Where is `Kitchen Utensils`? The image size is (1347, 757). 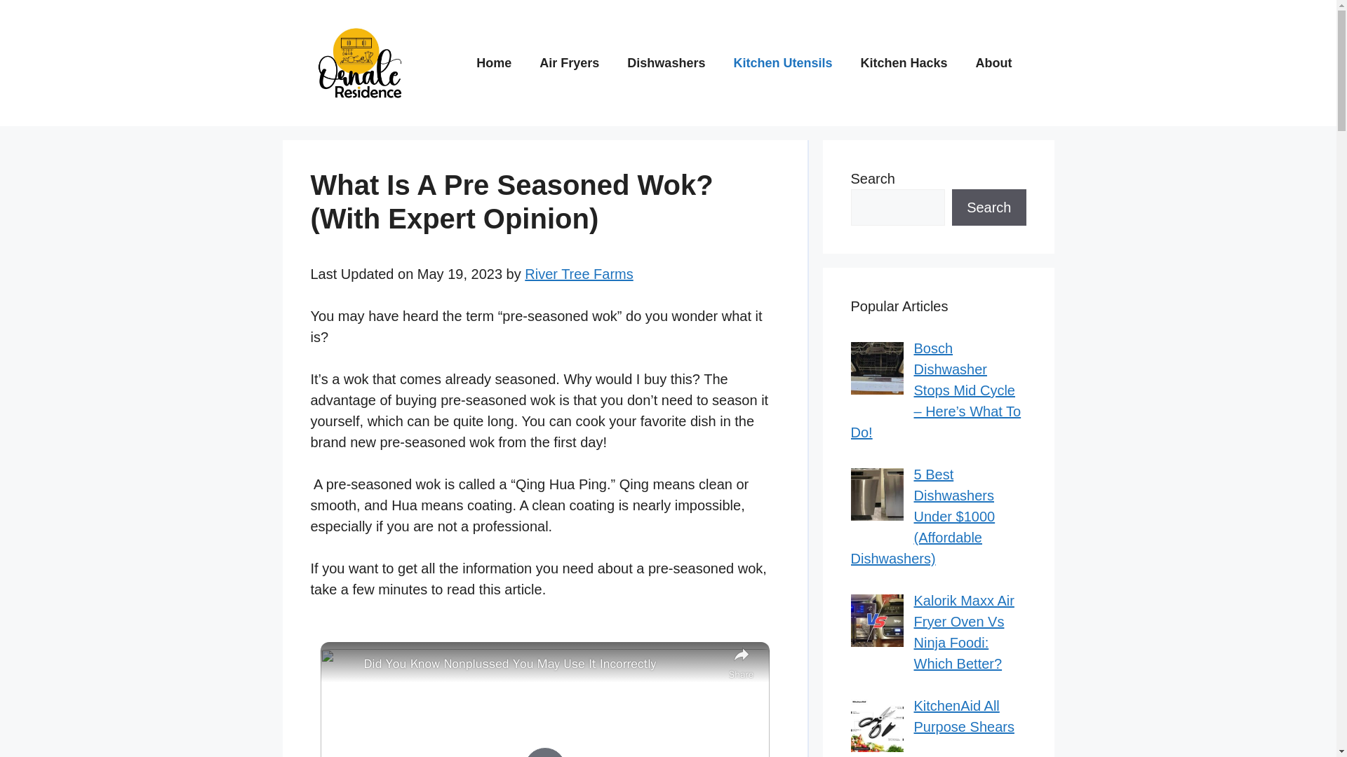
Kitchen Utensils is located at coordinates (782, 63).